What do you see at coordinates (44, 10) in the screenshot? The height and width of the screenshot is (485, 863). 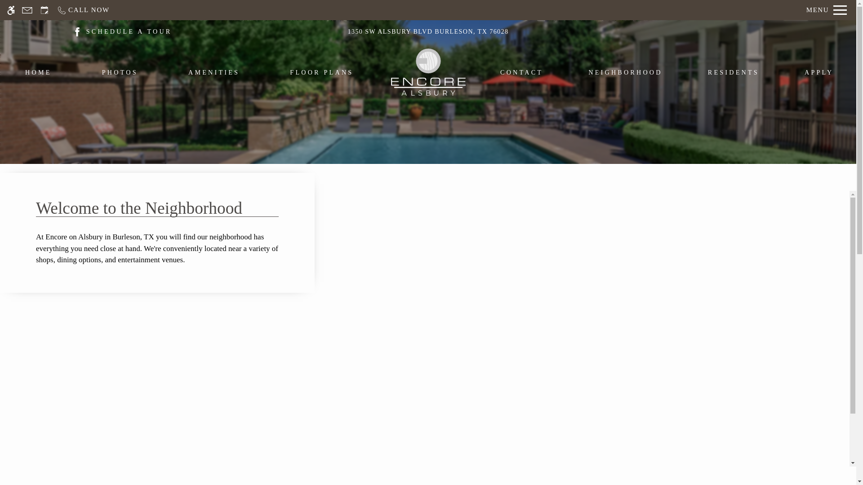 I see `Request an appointment` at bounding box center [44, 10].